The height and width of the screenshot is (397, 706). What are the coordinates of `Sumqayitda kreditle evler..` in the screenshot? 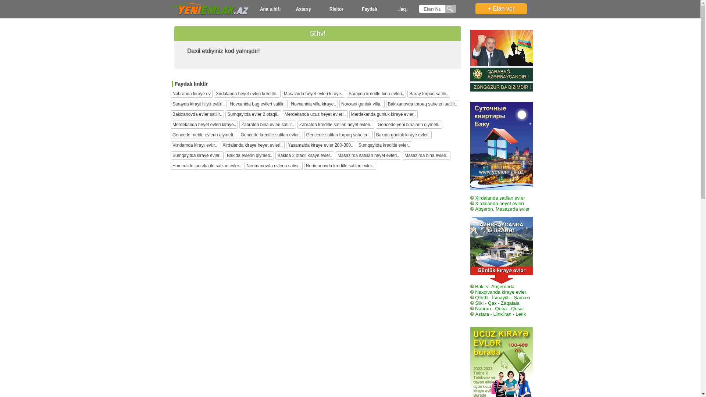 It's located at (385, 145).